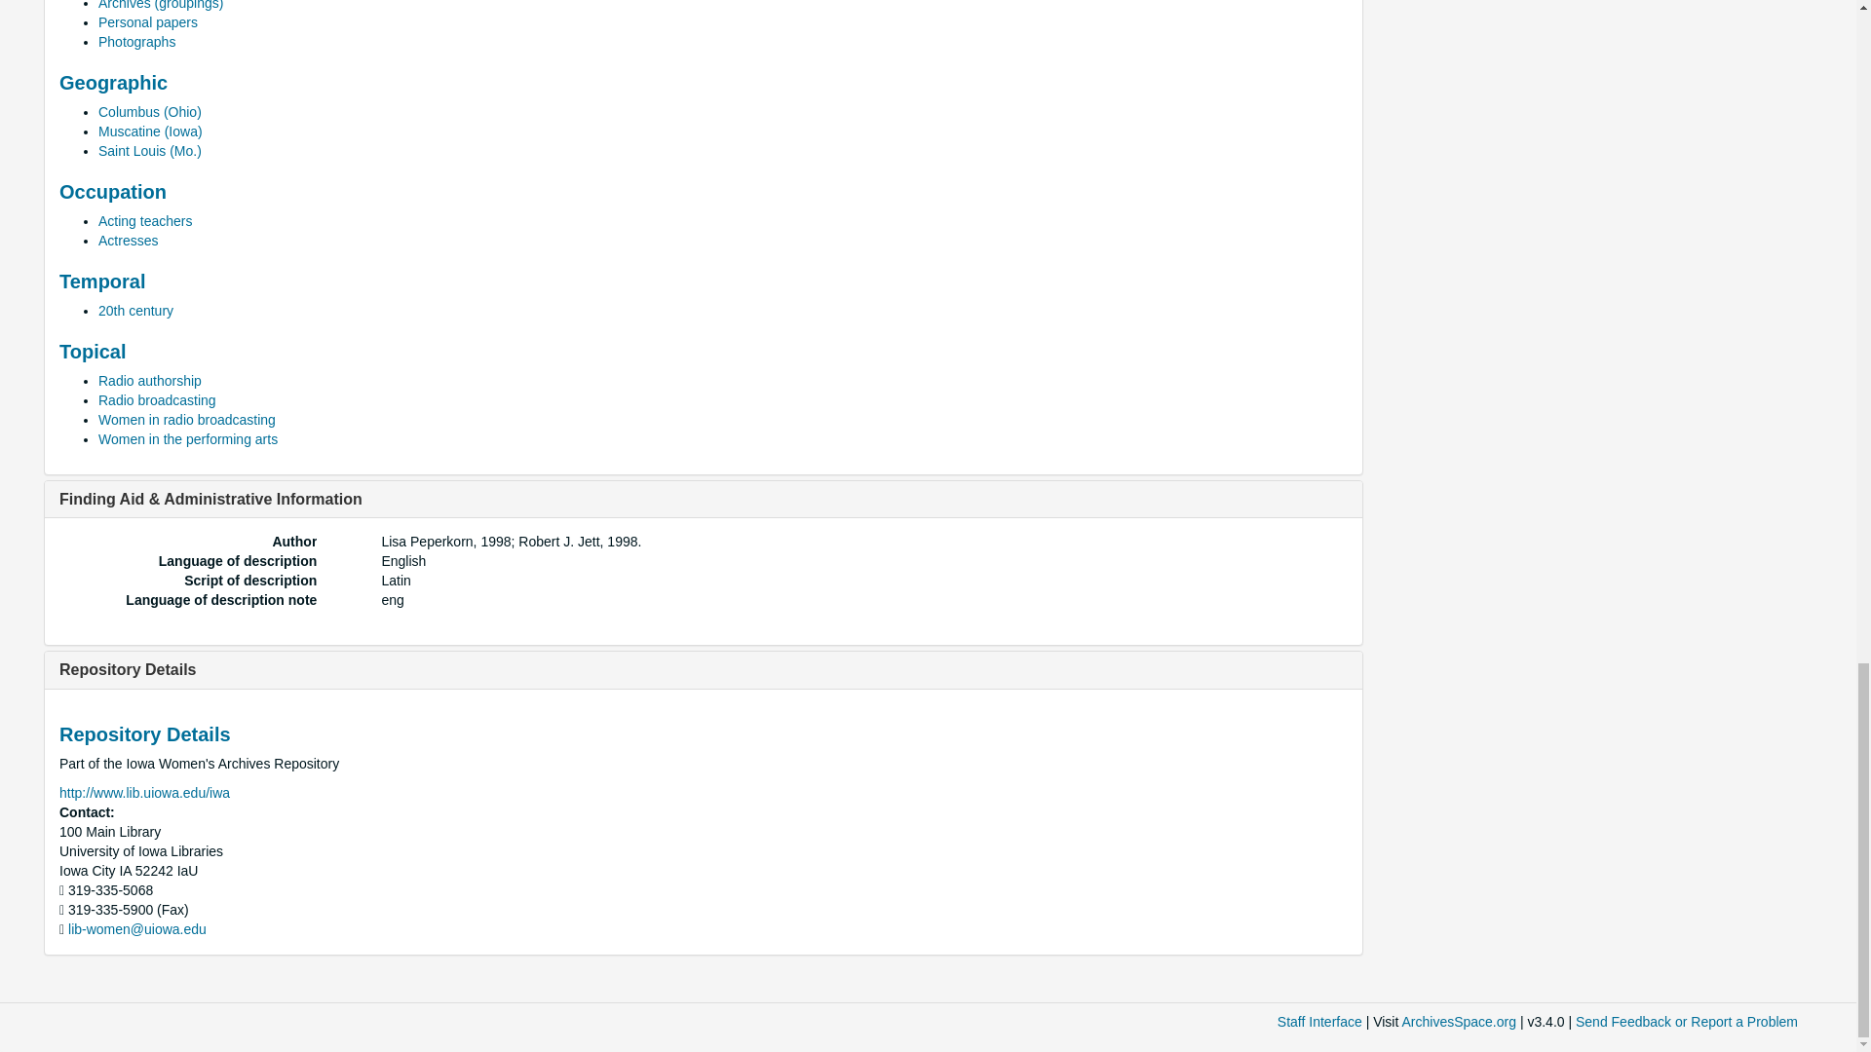 This screenshot has height=1052, width=1871. Describe the element at coordinates (145, 221) in the screenshot. I see `Acting teachers` at that location.